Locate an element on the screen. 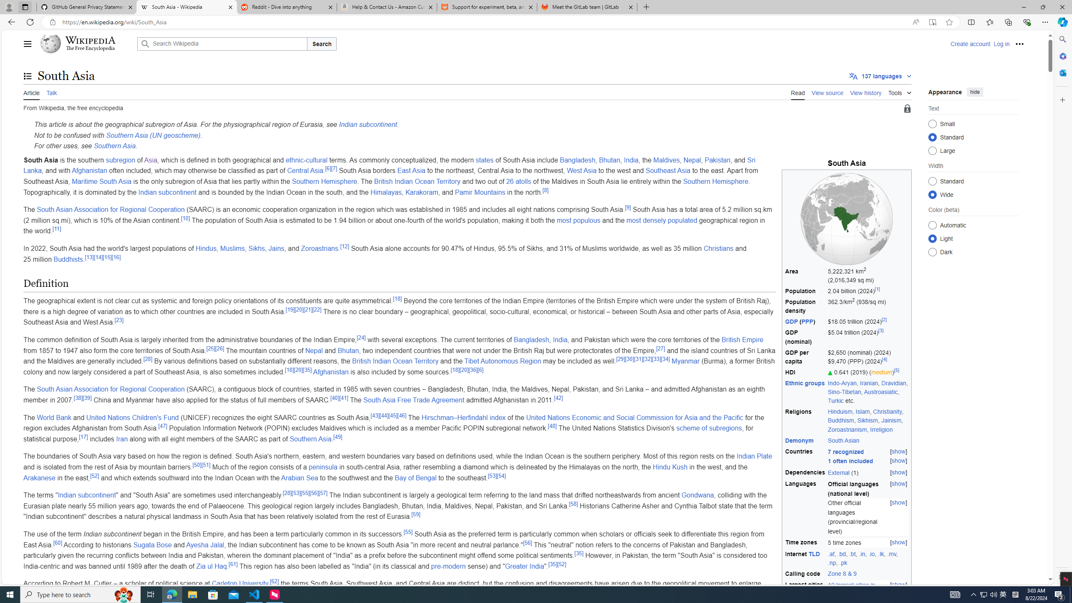 The height and width of the screenshot is (603, 1072). Christians is located at coordinates (718, 248).